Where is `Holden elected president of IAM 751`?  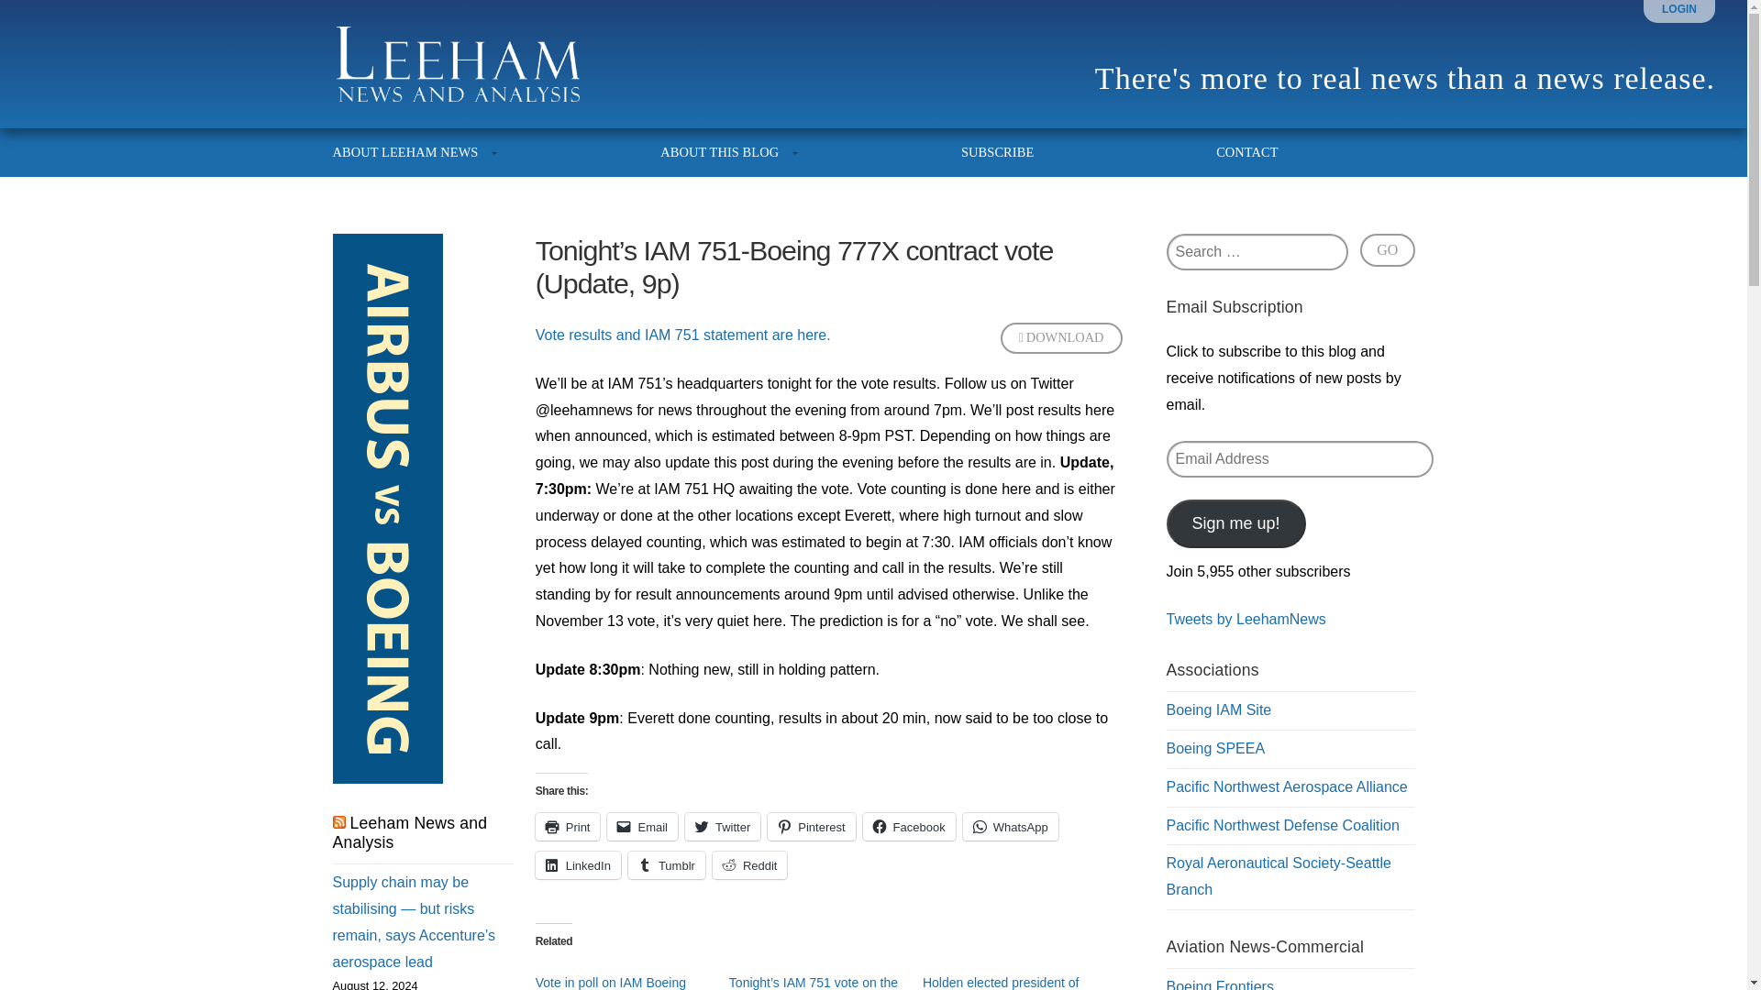 Holden elected president of IAM 751 is located at coordinates (1000, 983).